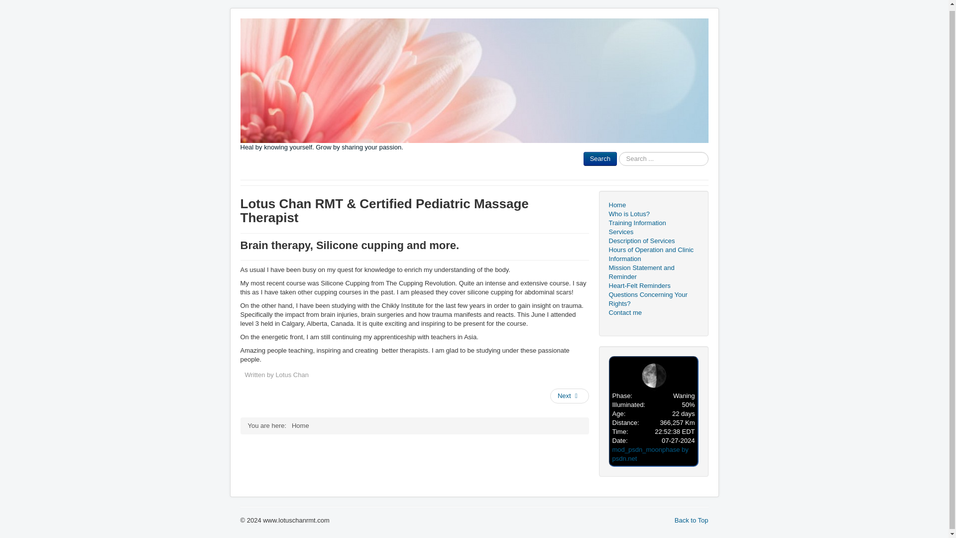 The image size is (956, 538). Describe the element at coordinates (691, 520) in the screenshot. I see `Back to Top` at that location.